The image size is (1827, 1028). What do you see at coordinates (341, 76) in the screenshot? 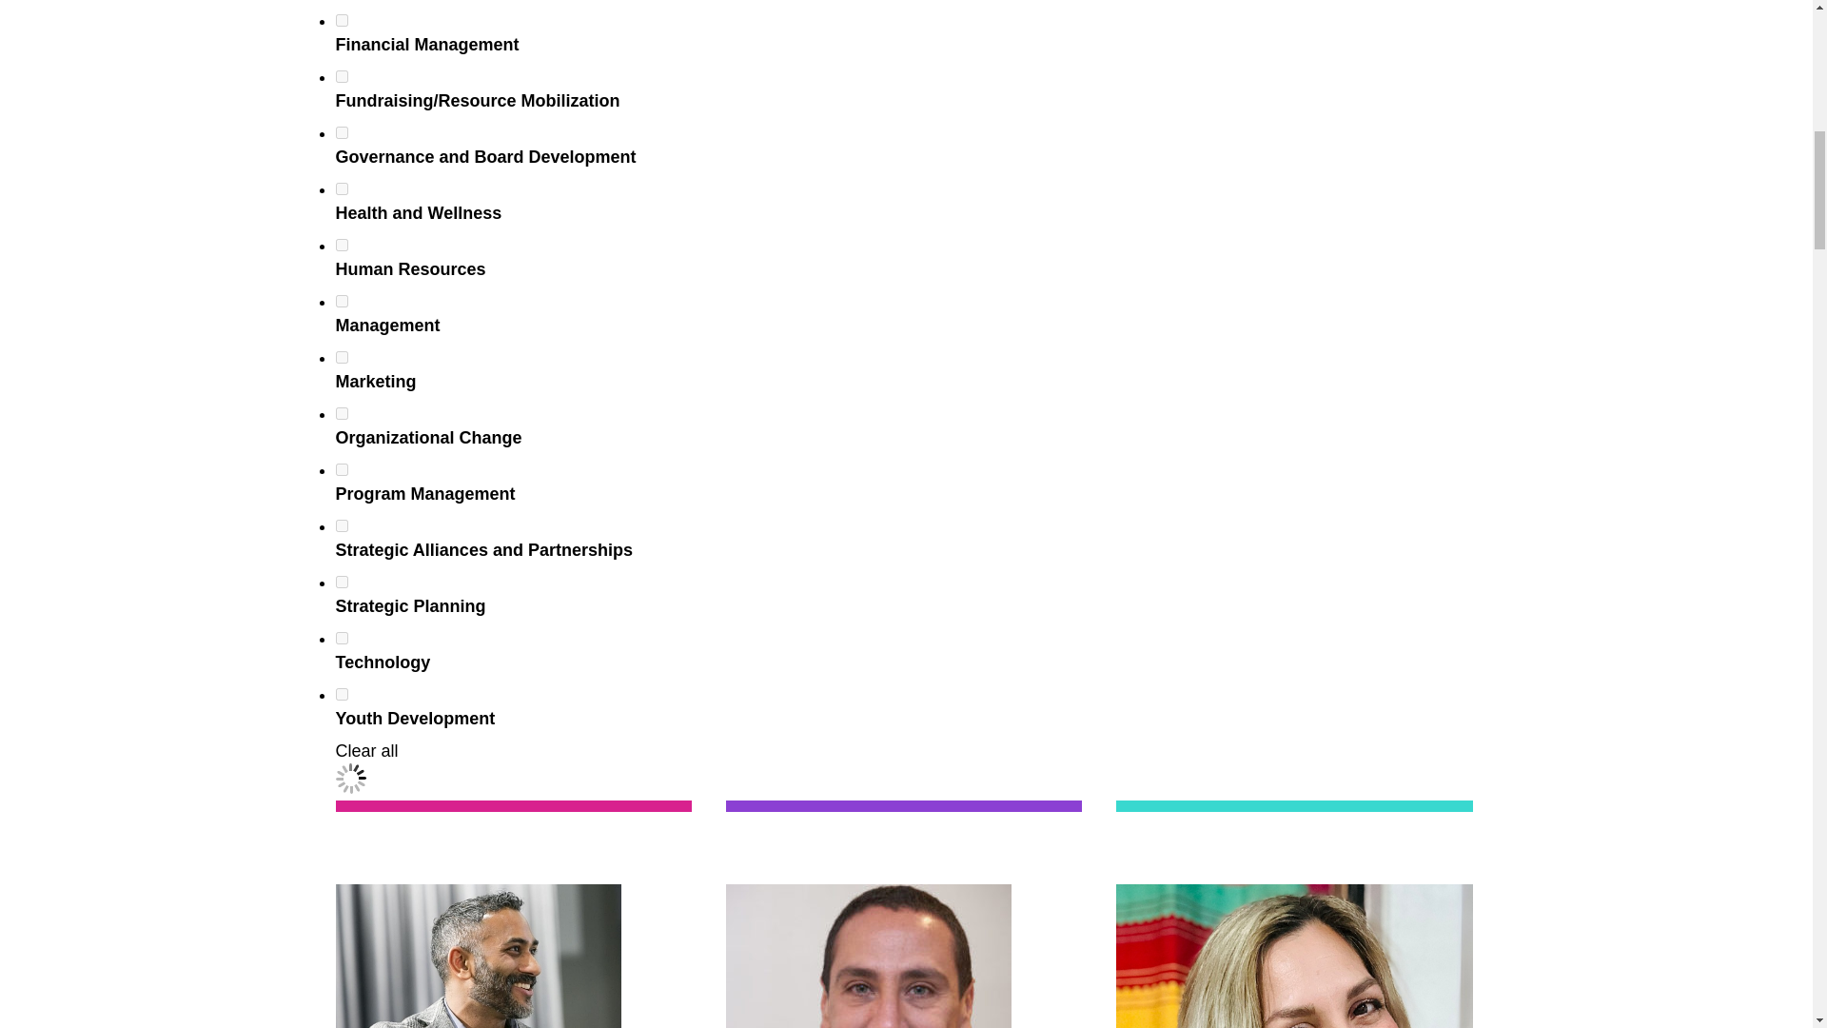
I see `on` at bounding box center [341, 76].